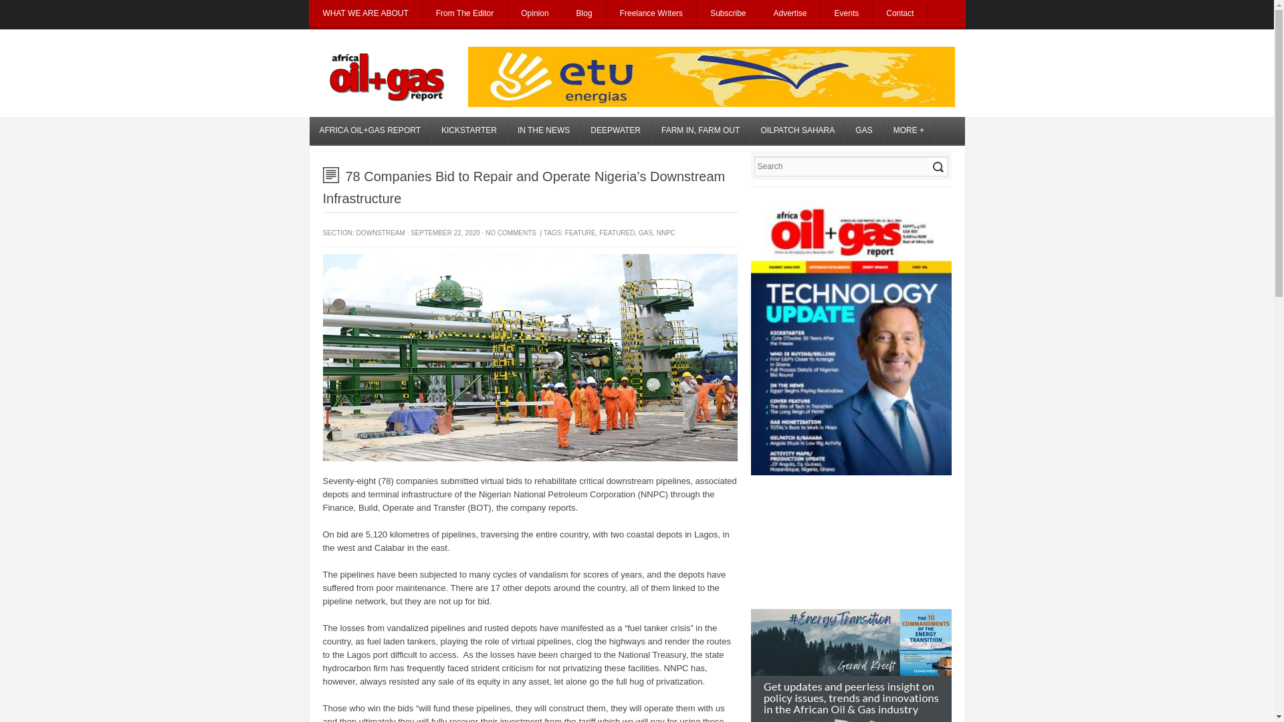  What do you see at coordinates (615, 130) in the screenshot?
I see `DEEPWATER` at bounding box center [615, 130].